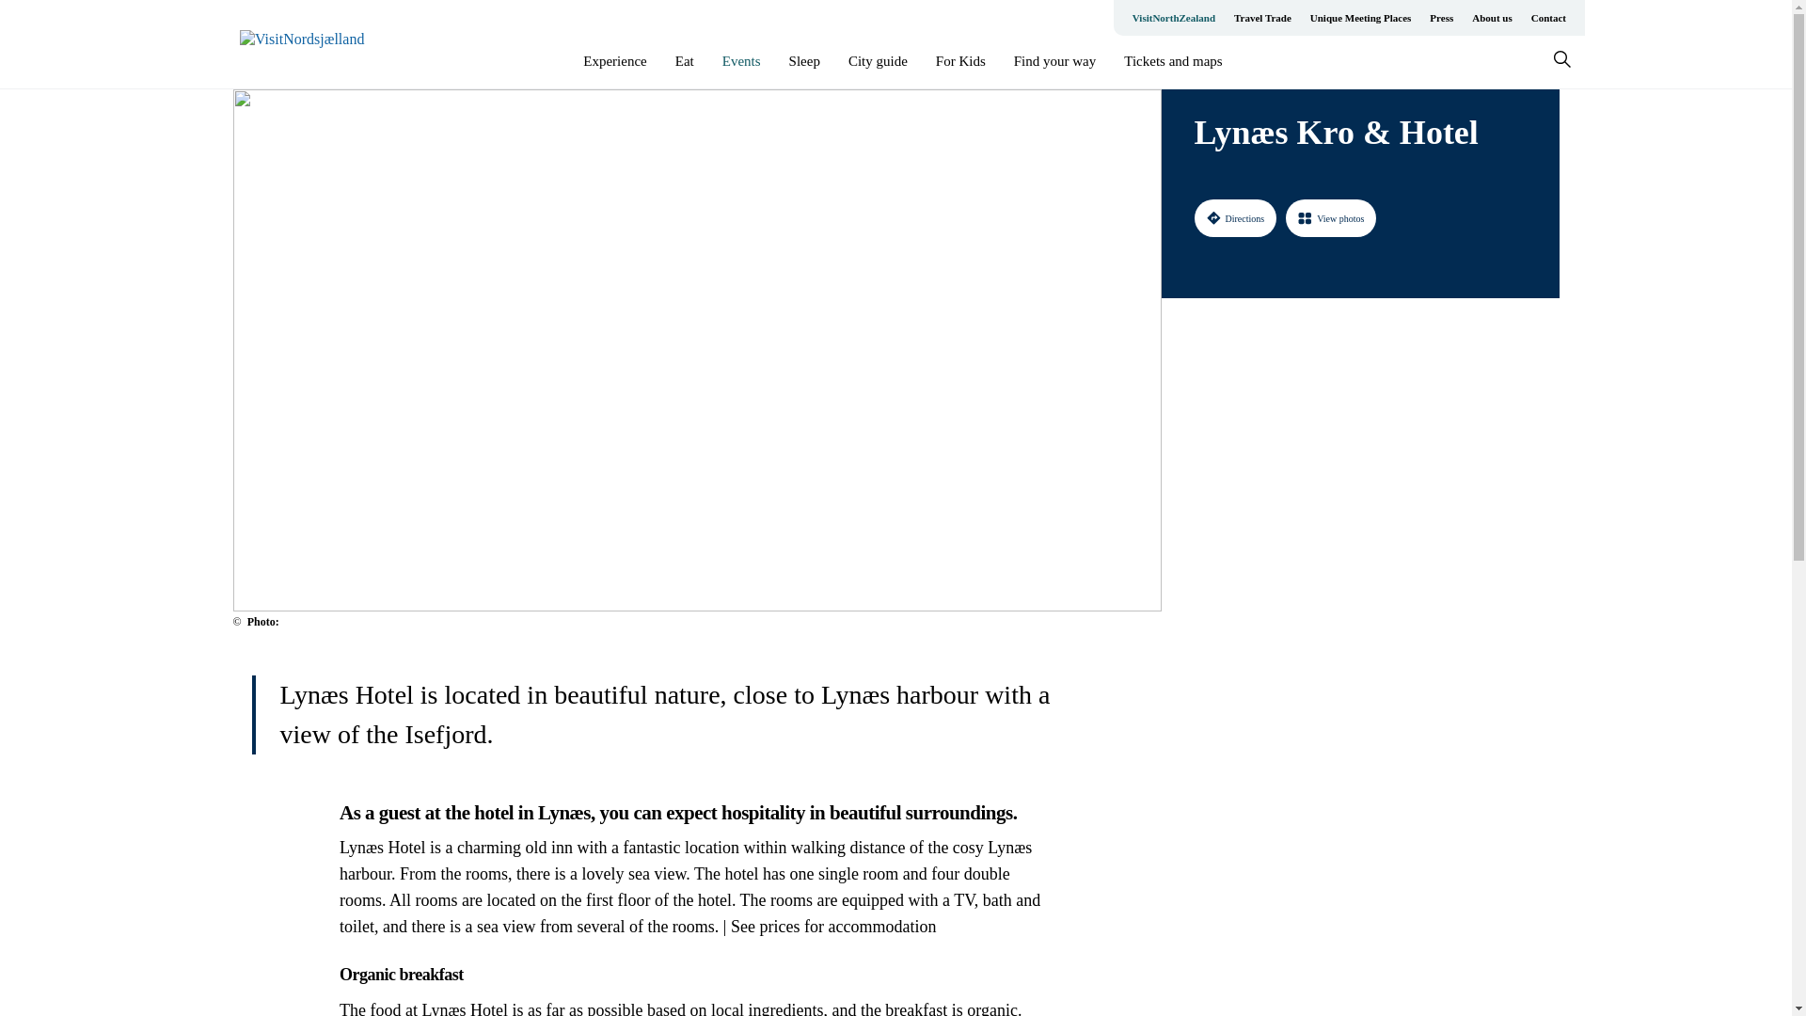  What do you see at coordinates (1054, 61) in the screenshot?
I see `Find your way` at bounding box center [1054, 61].